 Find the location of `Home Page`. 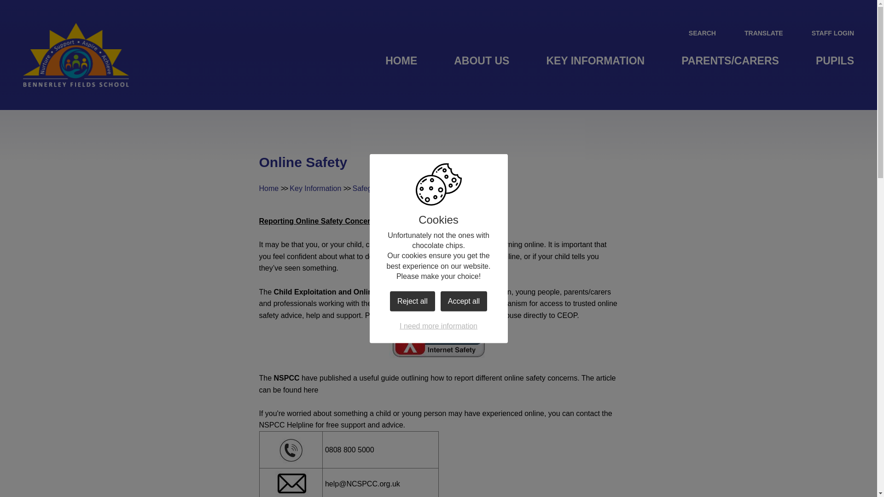

Home Page is located at coordinates (76, 55).